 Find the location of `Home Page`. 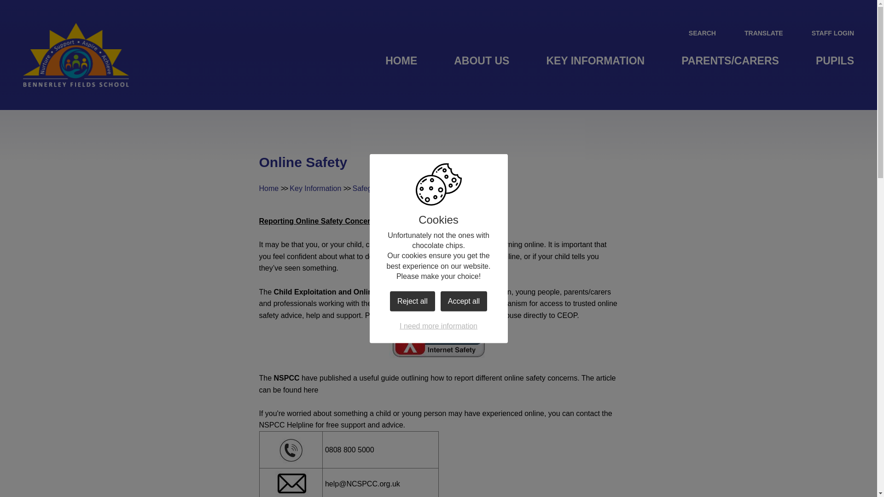

Home Page is located at coordinates (76, 55).